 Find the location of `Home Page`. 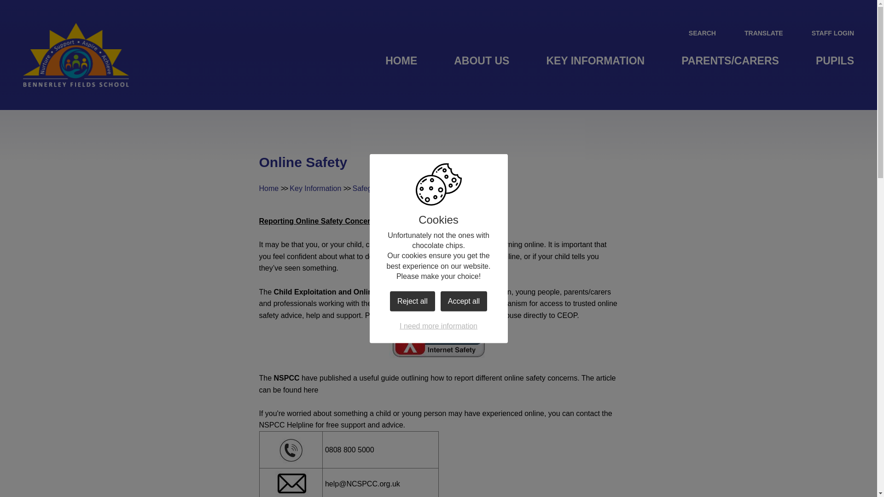

Home Page is located at coordinates (76, 55).